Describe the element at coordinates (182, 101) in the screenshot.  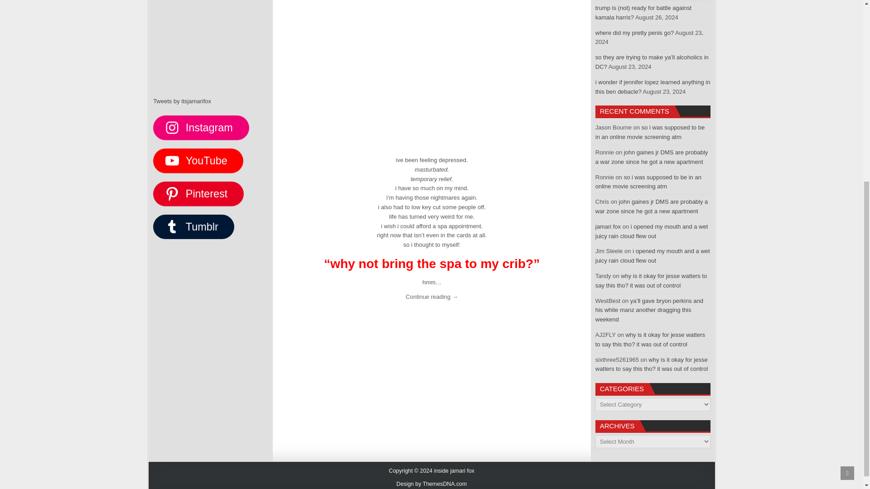
I see `Tweets by itsjamarifox` at that location.